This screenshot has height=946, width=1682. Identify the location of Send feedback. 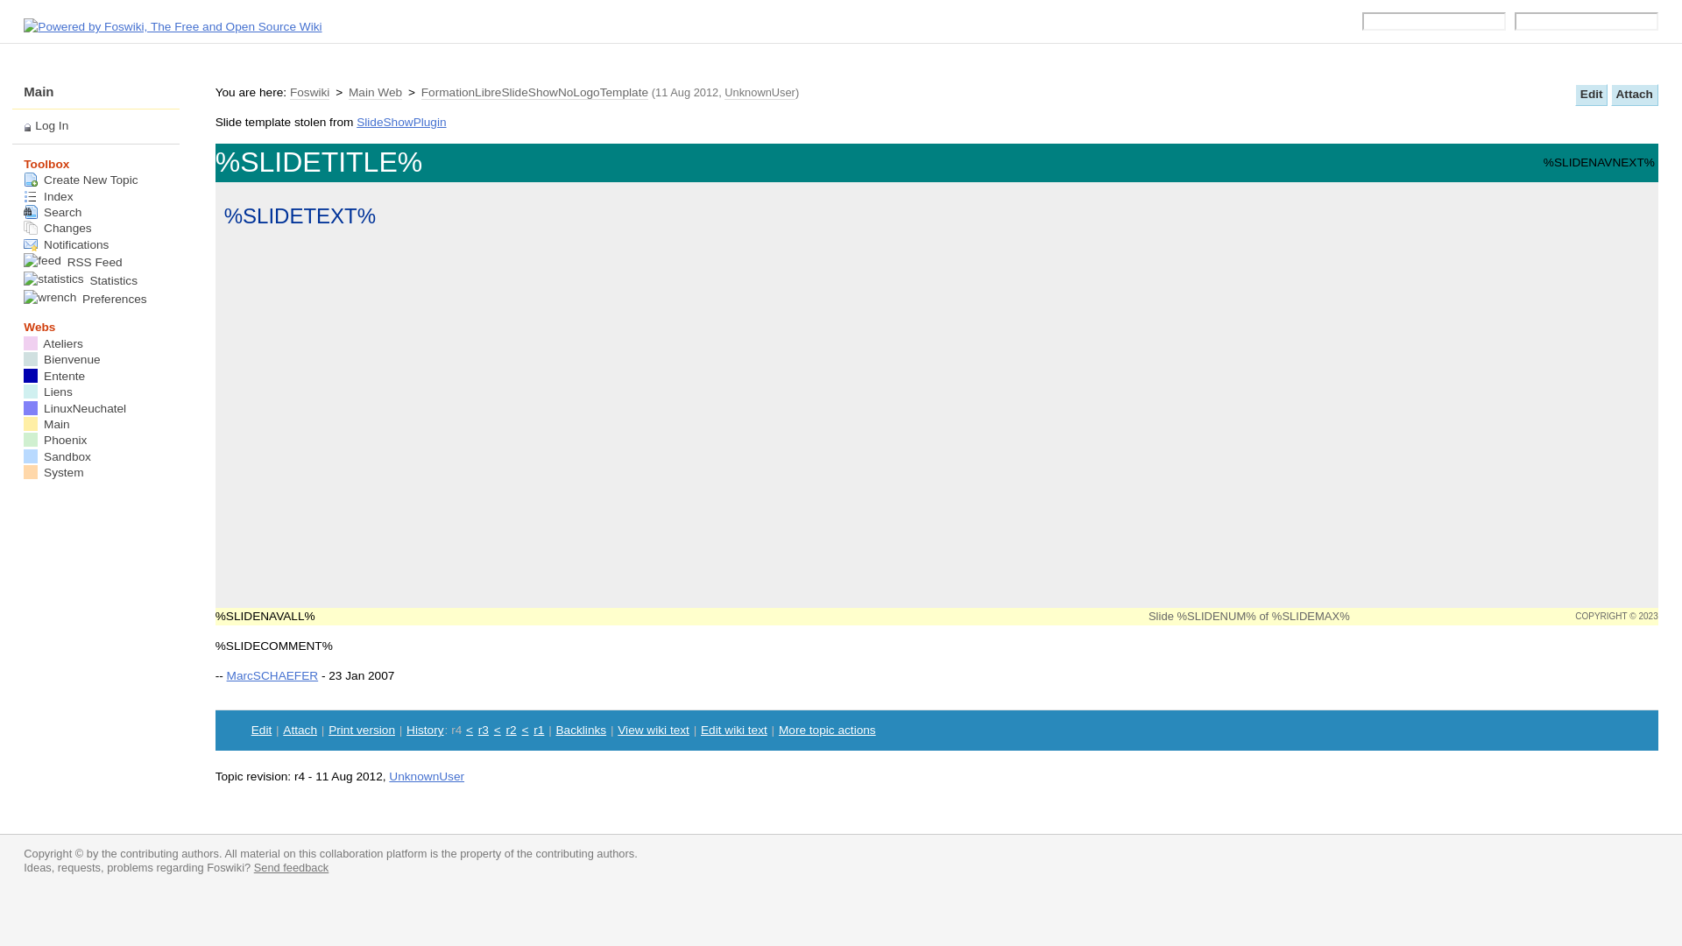
(292, 867).